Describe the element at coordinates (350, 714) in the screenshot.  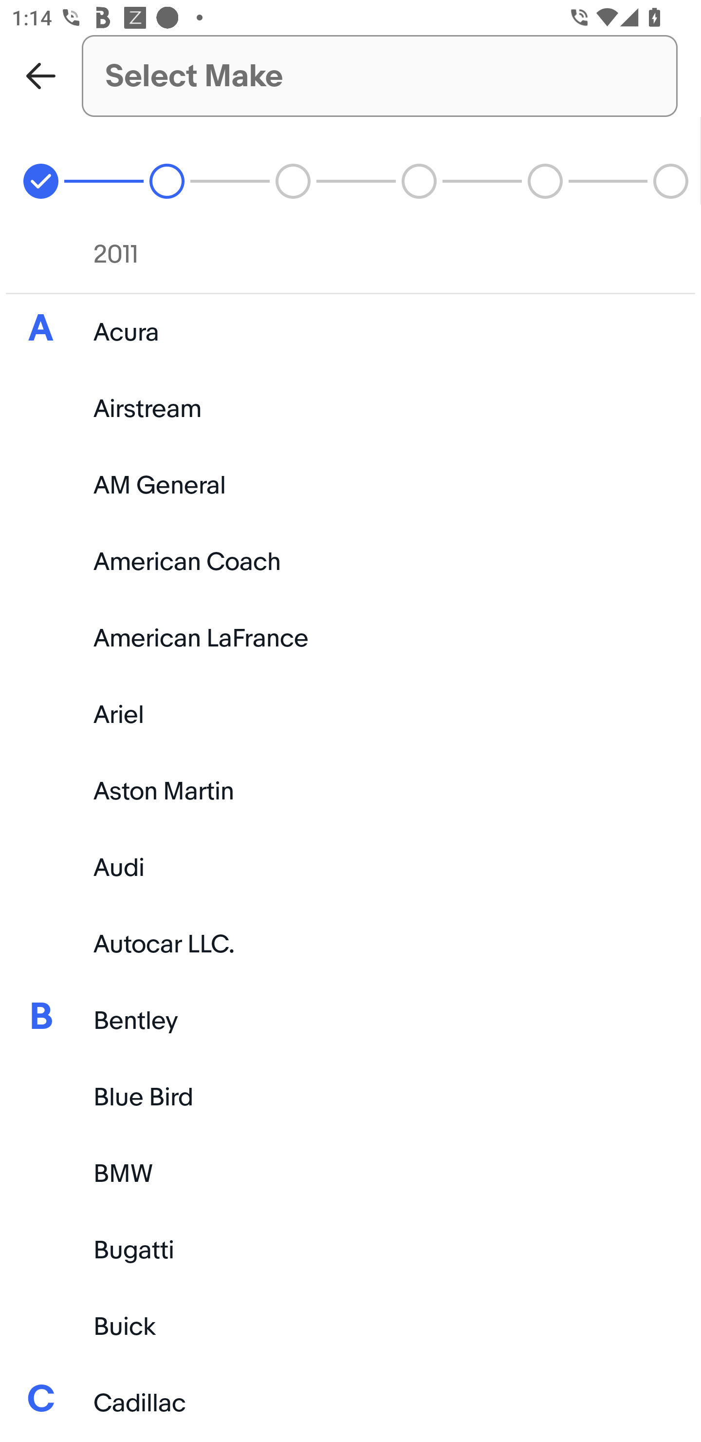
I see `Ariel` at that location.